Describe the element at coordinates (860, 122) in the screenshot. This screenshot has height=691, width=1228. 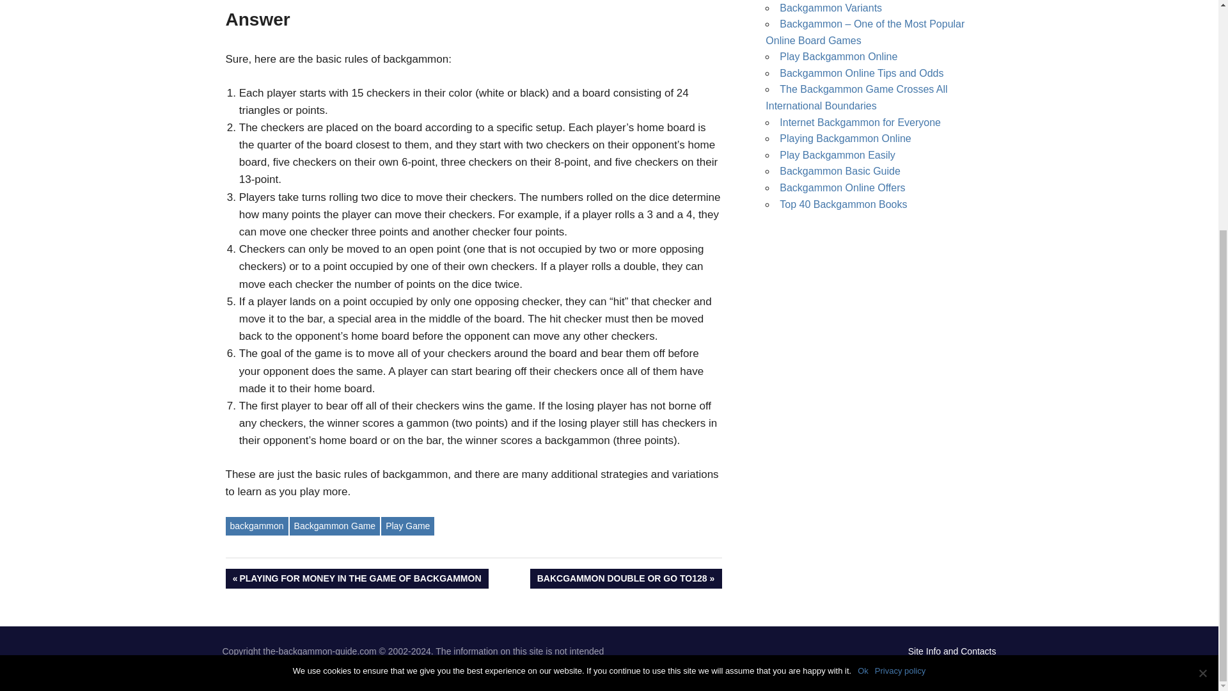
I see `Playing Backgammon Online` at that location.